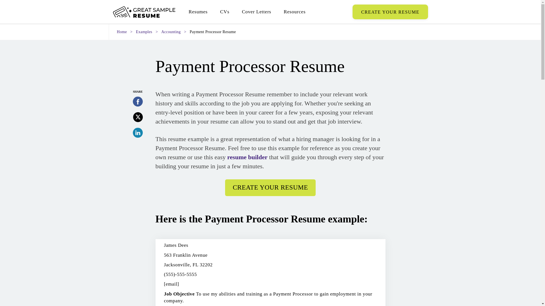  What do you see at coordinates (224, 12) in the screenshot?
I see `CVs` at bounding box center [224, 12].